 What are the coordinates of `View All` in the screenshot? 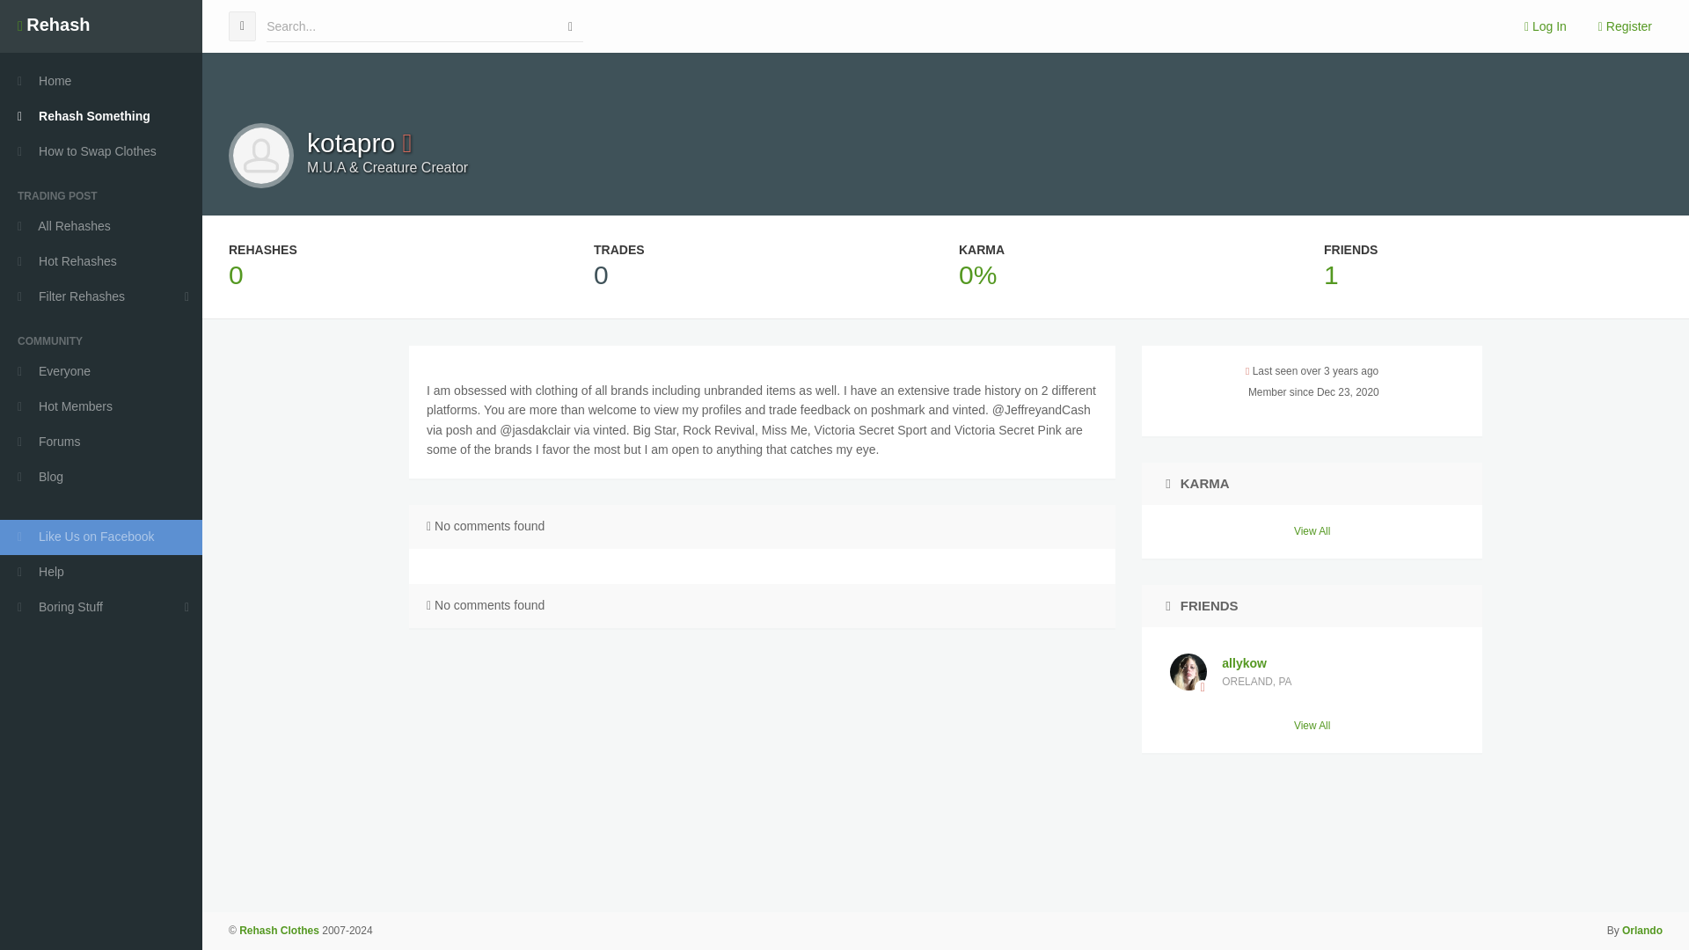 It's located at (1351, 250).